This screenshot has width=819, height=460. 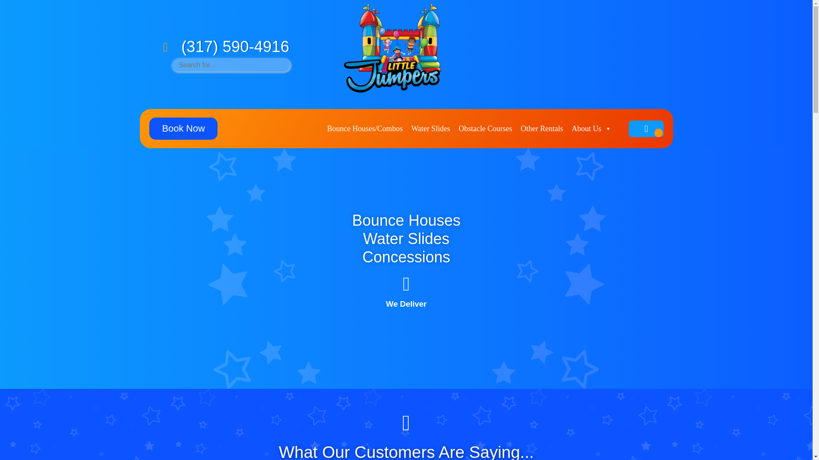 What do you see at coordinates (183, 129) in the screenshot?
I see `Book Now` at bounding box center [183, 129].